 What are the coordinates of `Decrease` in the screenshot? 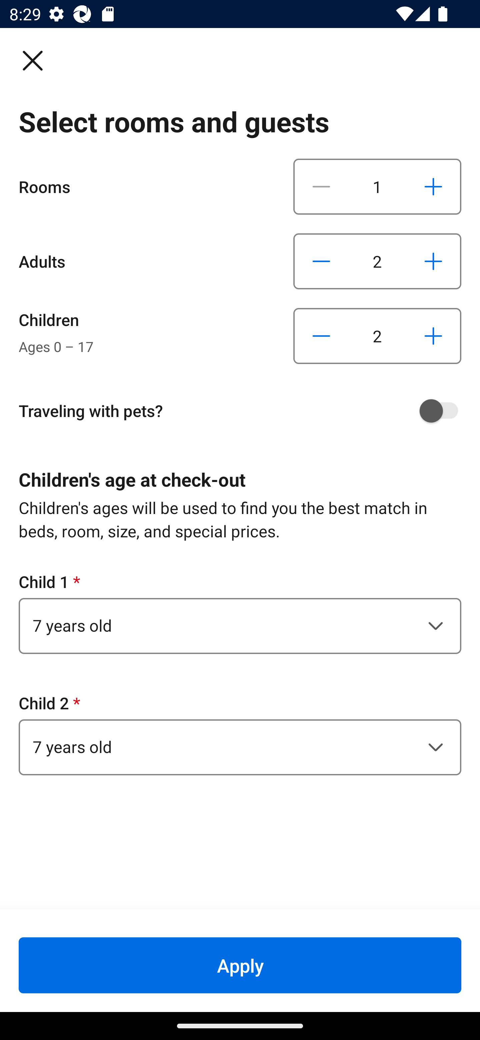 It's located at (321, 336).